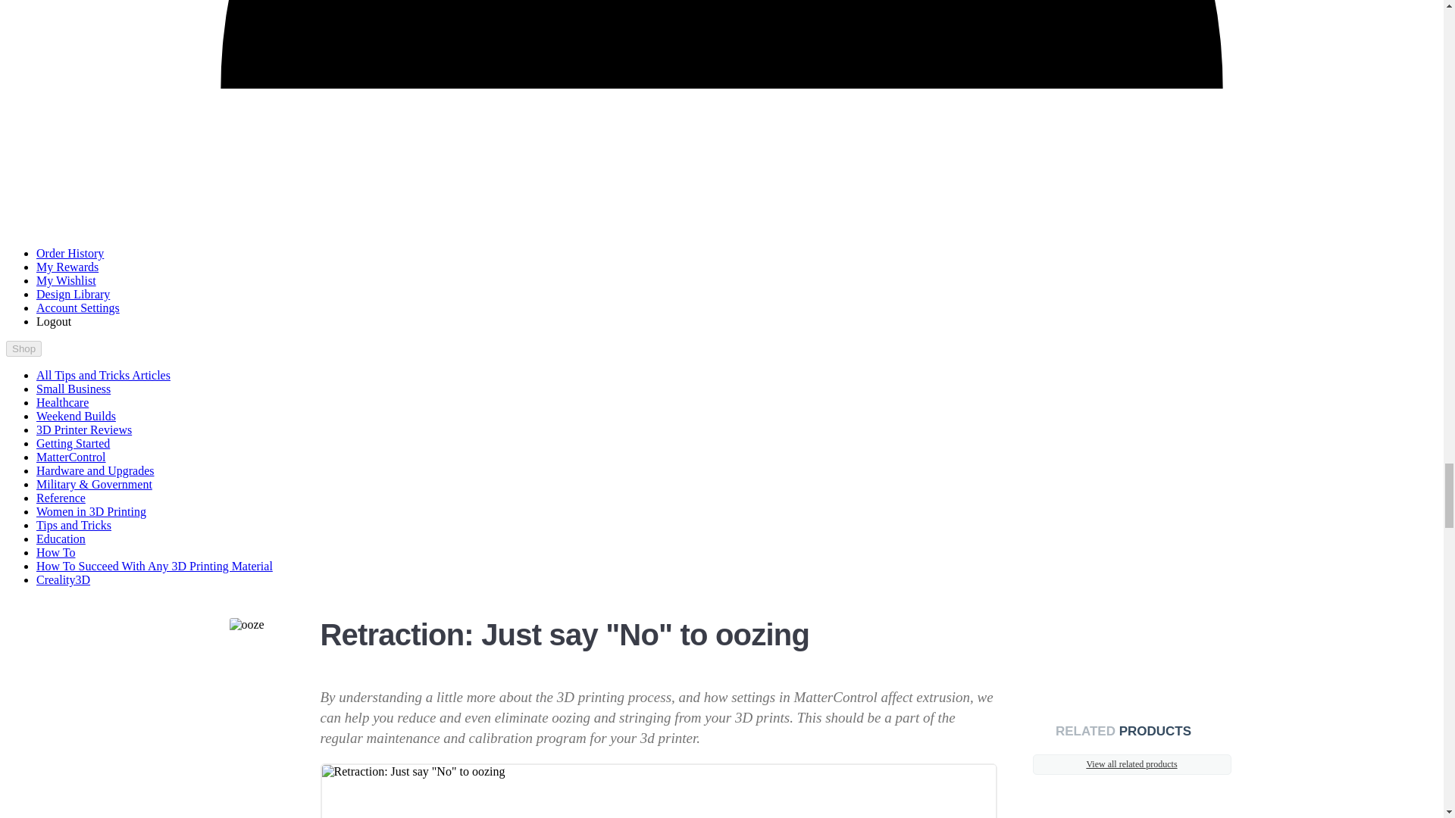 The height and width of the screenshot is (818, 1455). I want to click on Order History, so click(70, 253).